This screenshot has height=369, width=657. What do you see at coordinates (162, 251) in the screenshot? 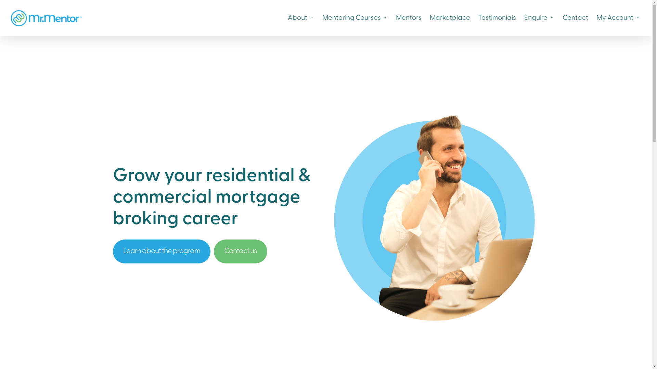
I see `Learn about the program` at bounding box center [162, 251].